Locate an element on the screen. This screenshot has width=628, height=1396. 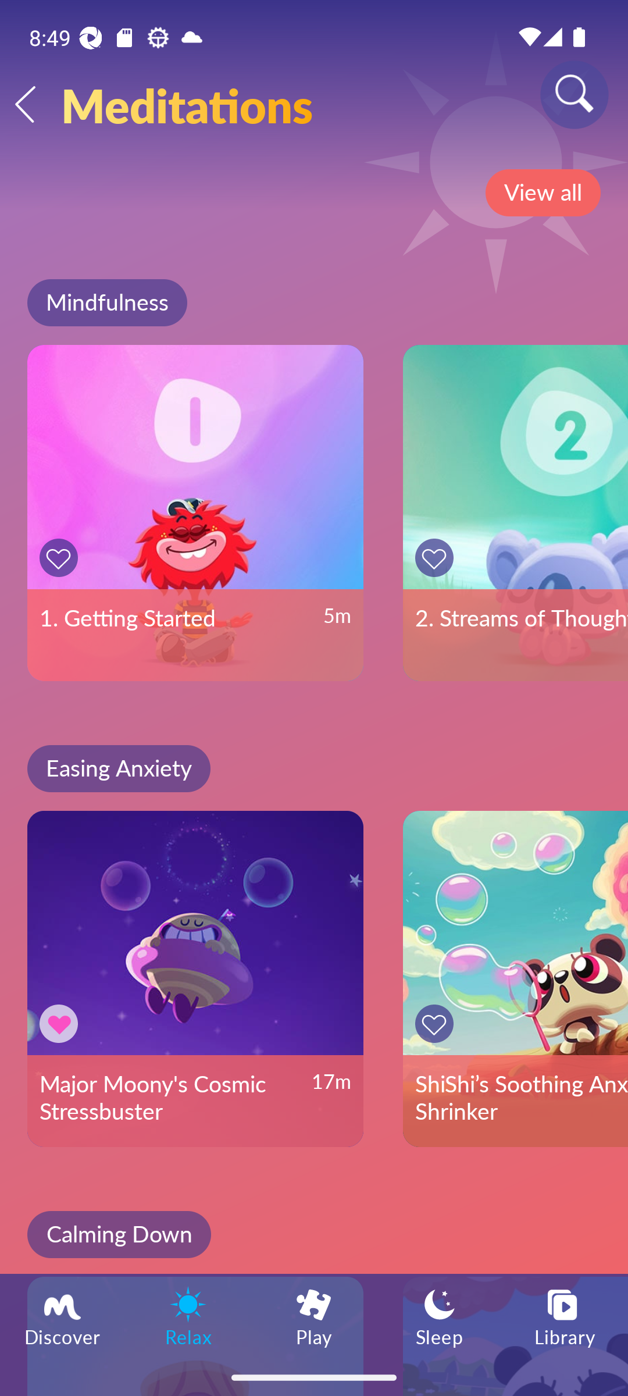
Button is located at coordinates (437, 557).